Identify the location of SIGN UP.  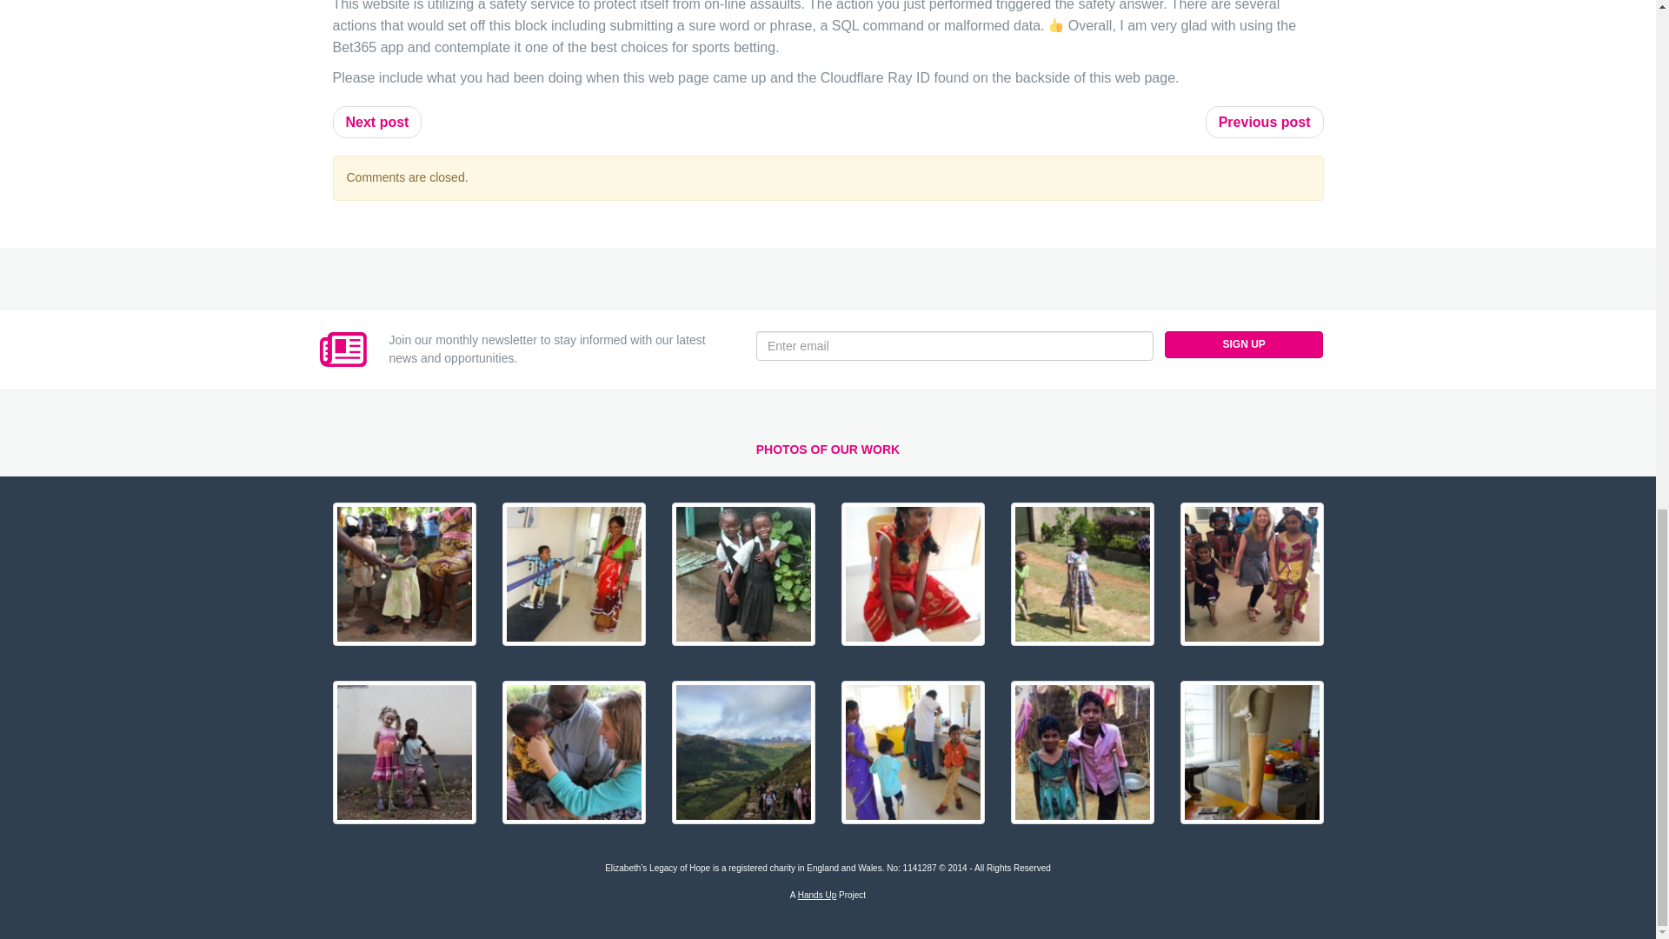
(1244, 344).